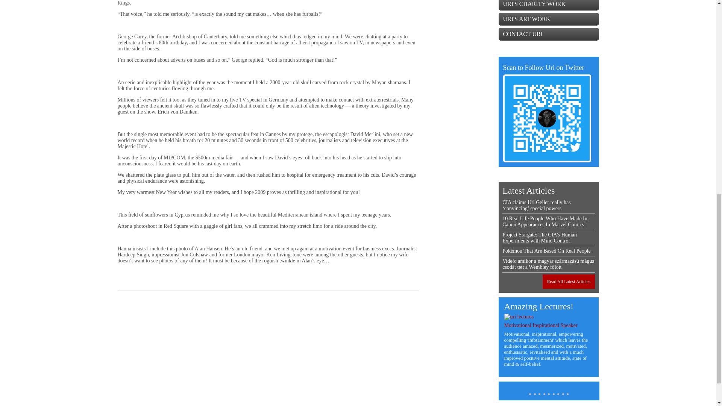 The height and width of the screenshot is (406, 722). I want to click on Motivational Inspirational Speaker, so click(540, 325).